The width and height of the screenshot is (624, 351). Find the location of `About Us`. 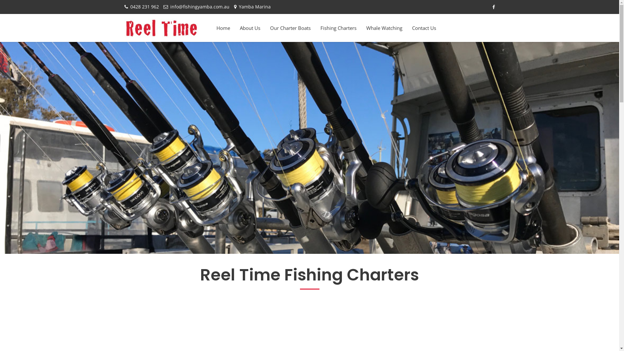

About Us is located at coordinates (250, 28).